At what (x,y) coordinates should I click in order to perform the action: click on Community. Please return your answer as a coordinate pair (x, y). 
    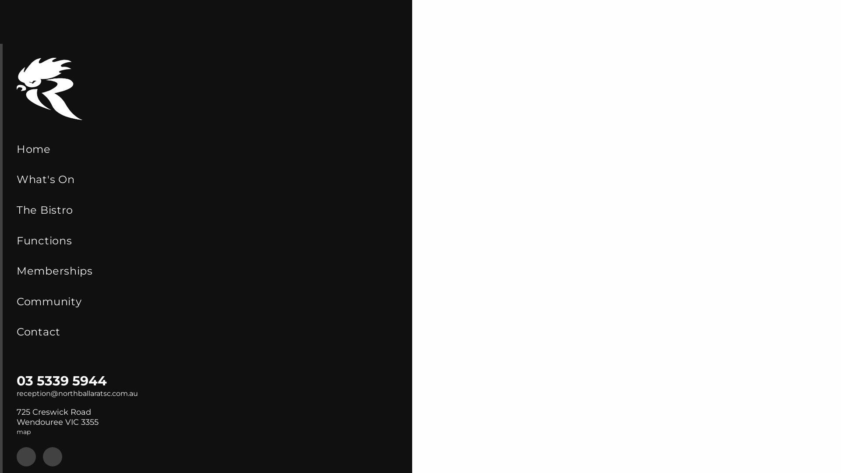
    Looking at the image, I should click on (208, 302).